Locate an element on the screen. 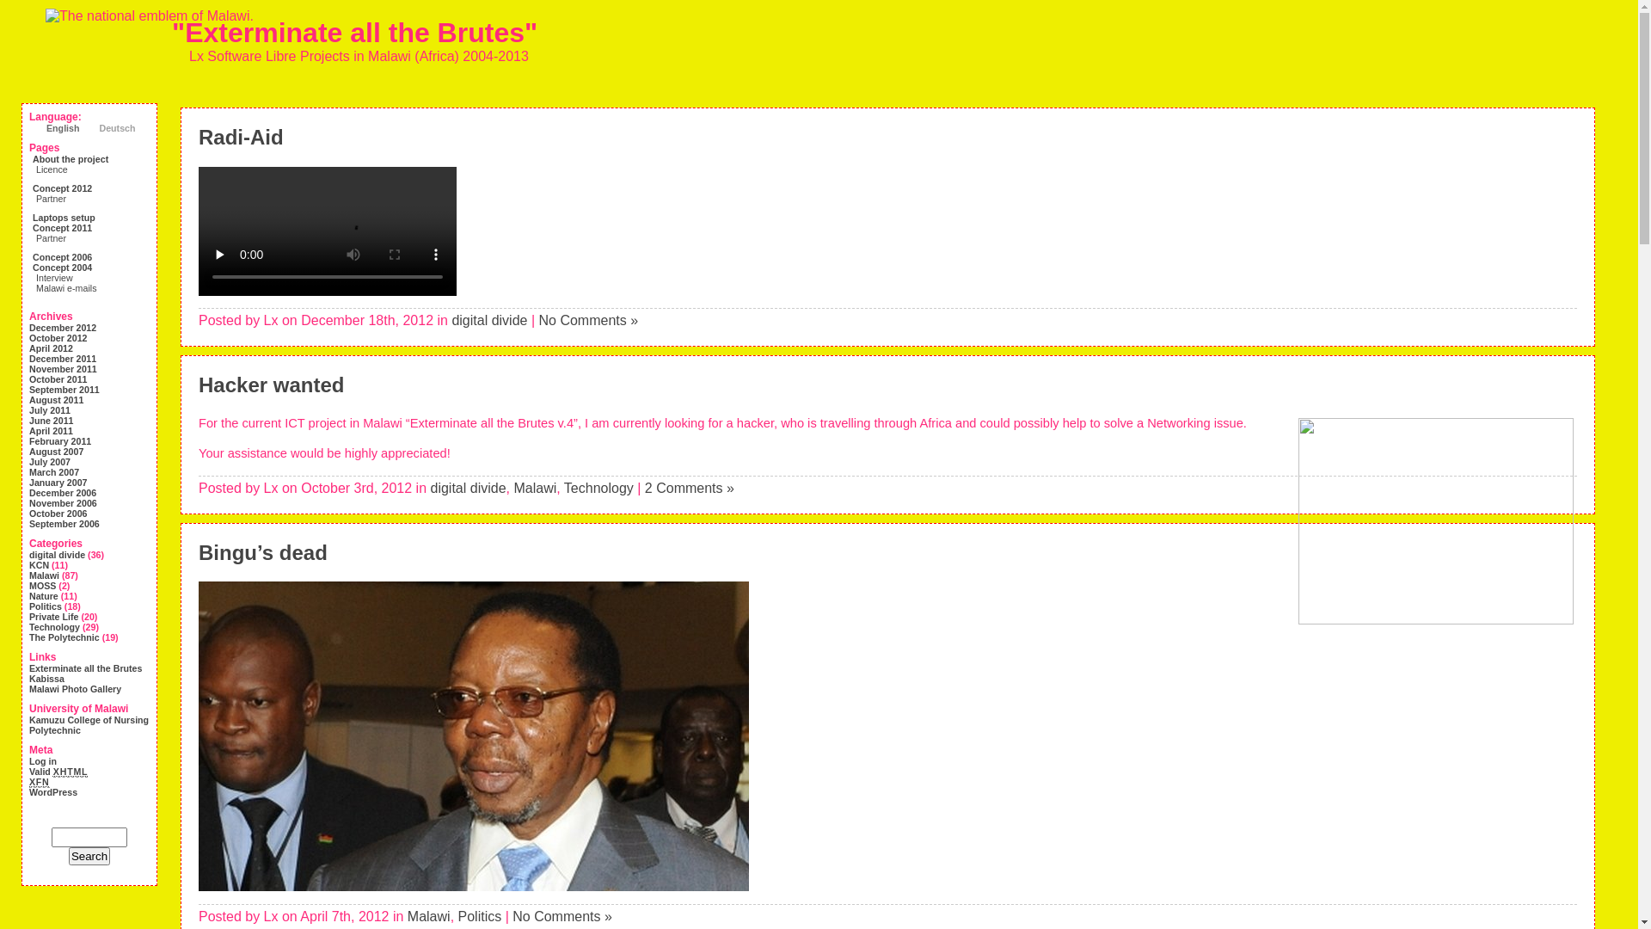 Image resolution: width=1651 pixels, height=929 pixels. November 2011 is located at coordinates (64, 369).